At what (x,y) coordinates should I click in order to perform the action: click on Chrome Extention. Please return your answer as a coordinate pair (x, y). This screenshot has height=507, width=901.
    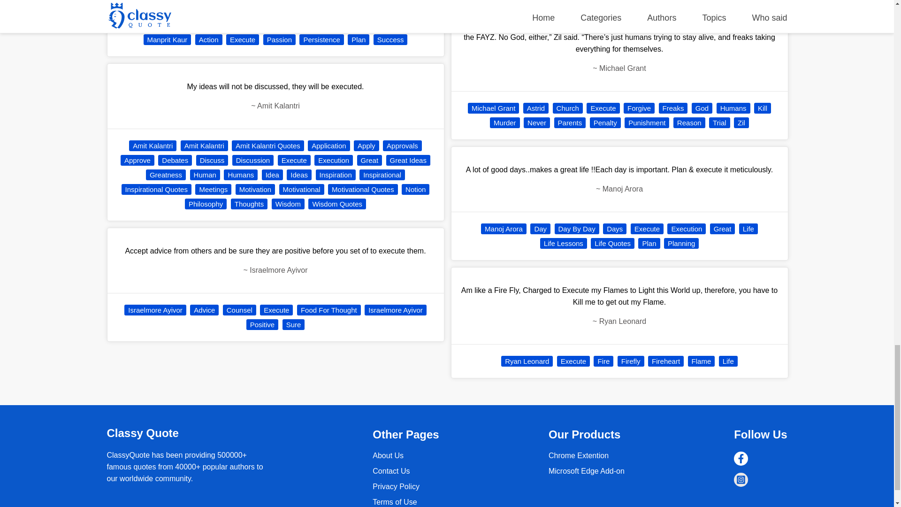
    Looking at the image, I should click on (579, 455).